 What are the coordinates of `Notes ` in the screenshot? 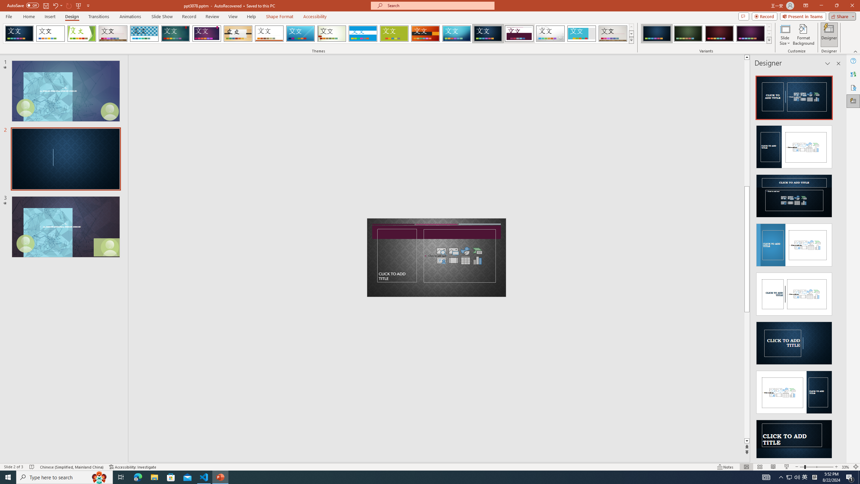 It's located at (725, 467).